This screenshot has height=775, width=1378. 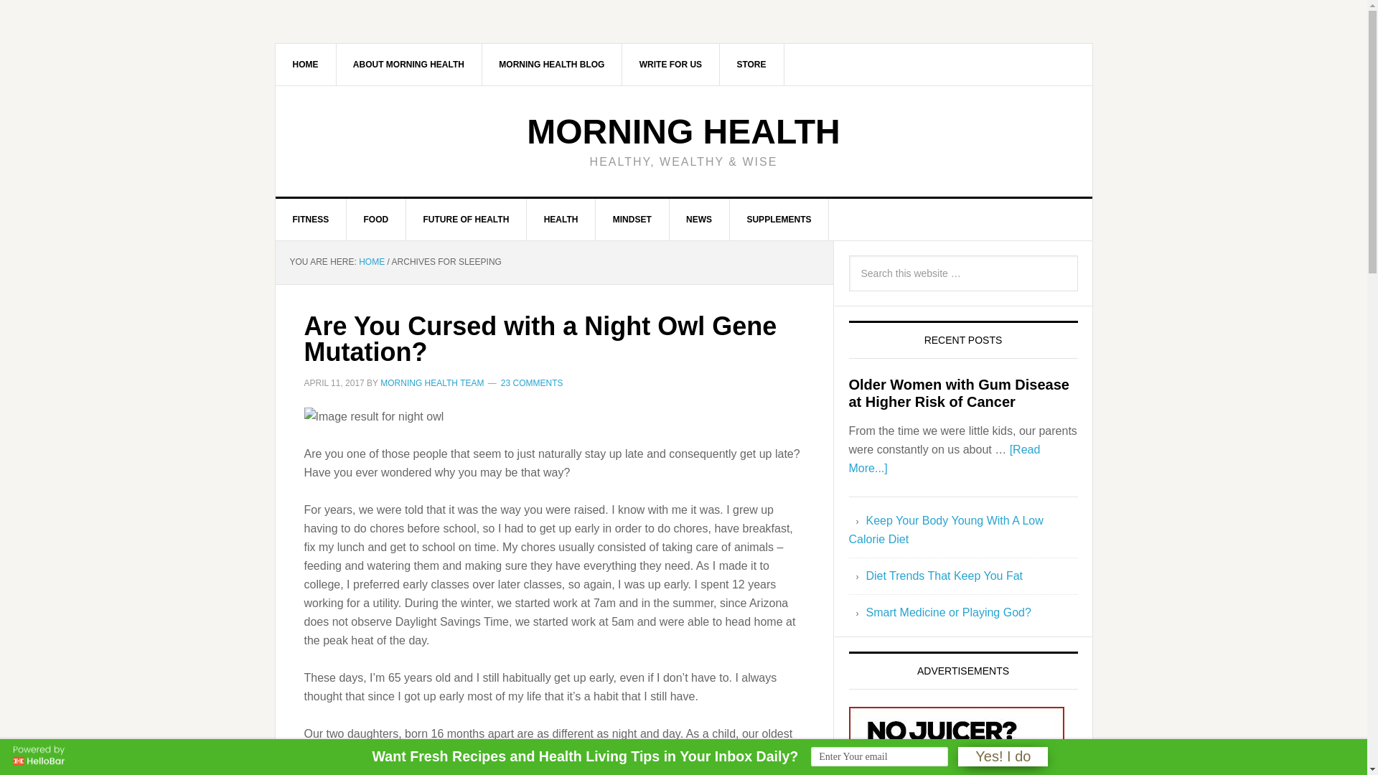 I want to click on MORNING HEALTH, so click(x=683, y=131).